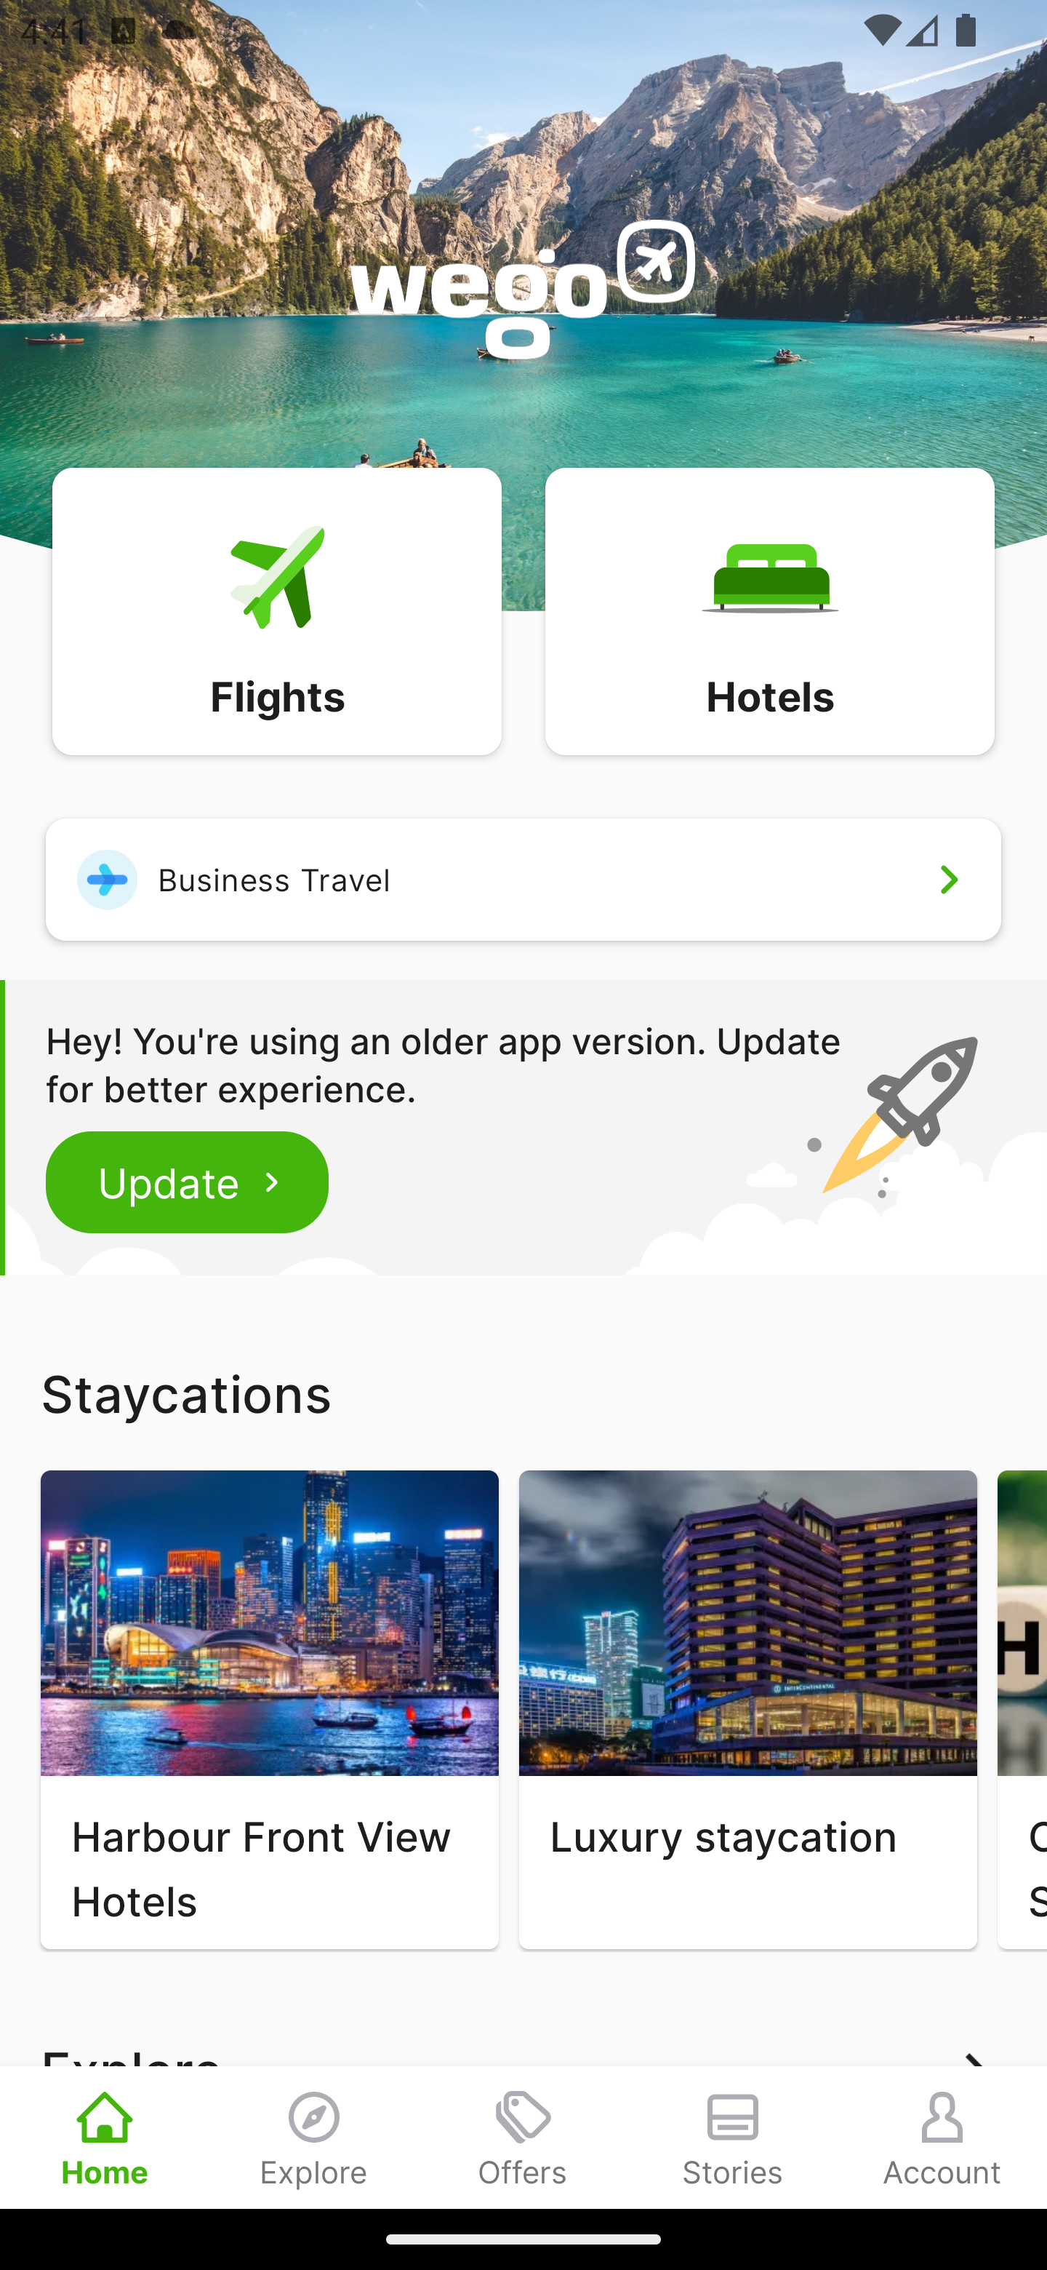 The height and width of the screenshot is (2270, 1047). What do you see at coordinates (523, 2137) in the screenshot?
I see `Offers` at bounding box center [523, 2137].